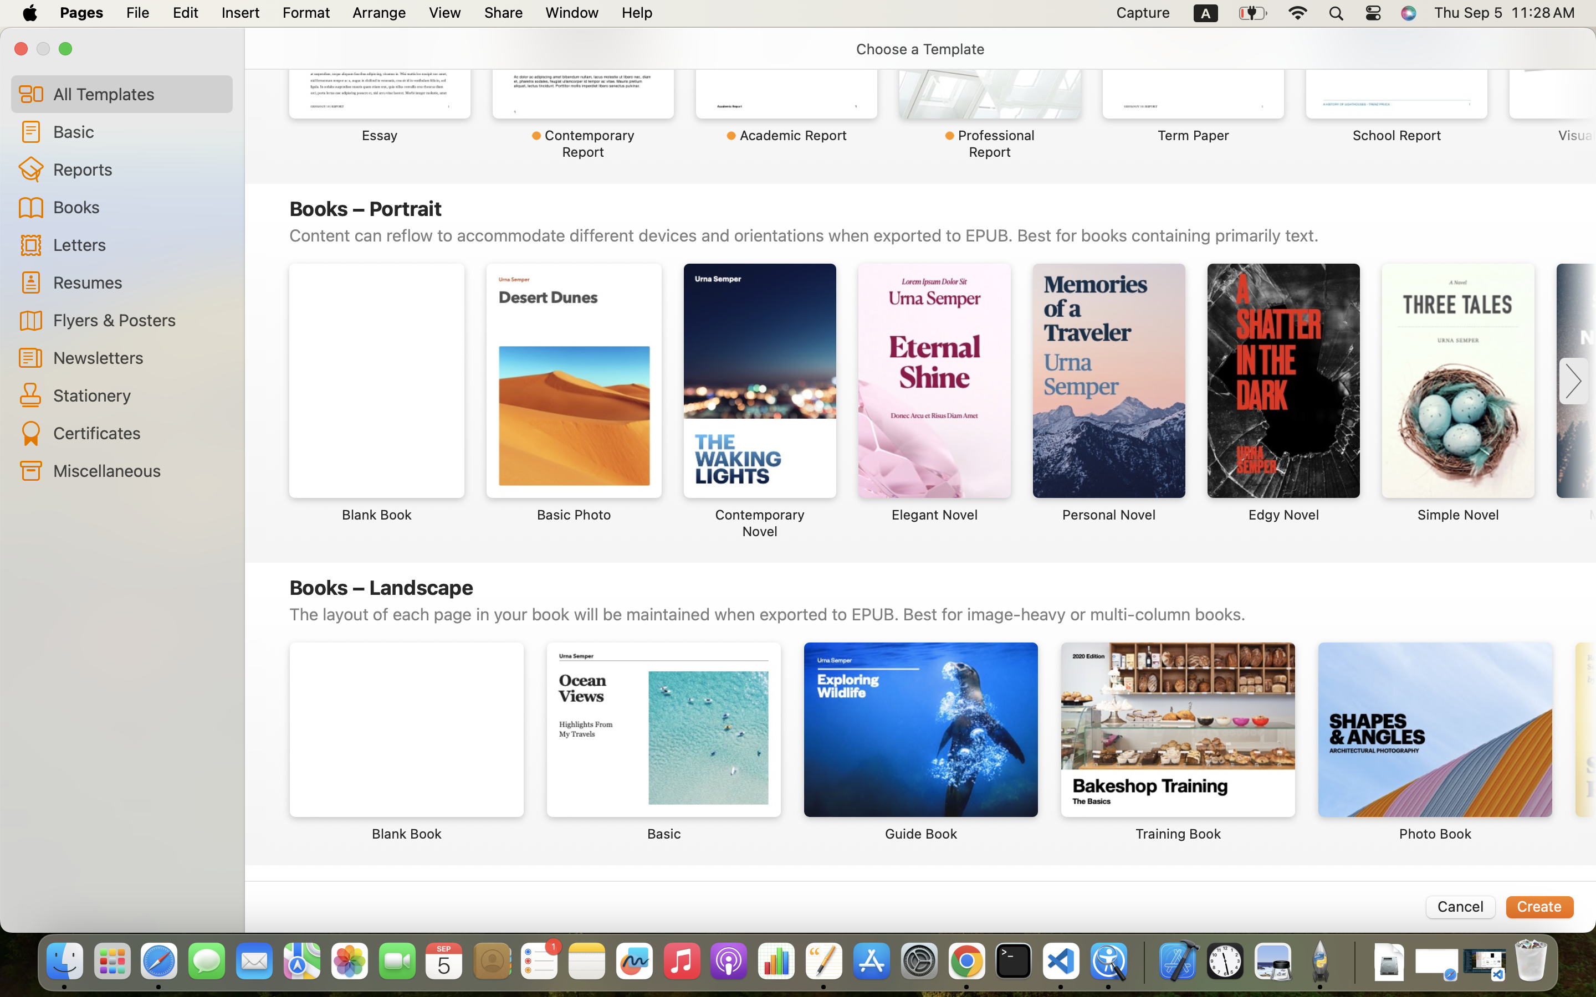 This screenshot has width=1596, height=997. Describe the element at coordinates (139, 244) in the screenshot. I see `Letters` at that location.